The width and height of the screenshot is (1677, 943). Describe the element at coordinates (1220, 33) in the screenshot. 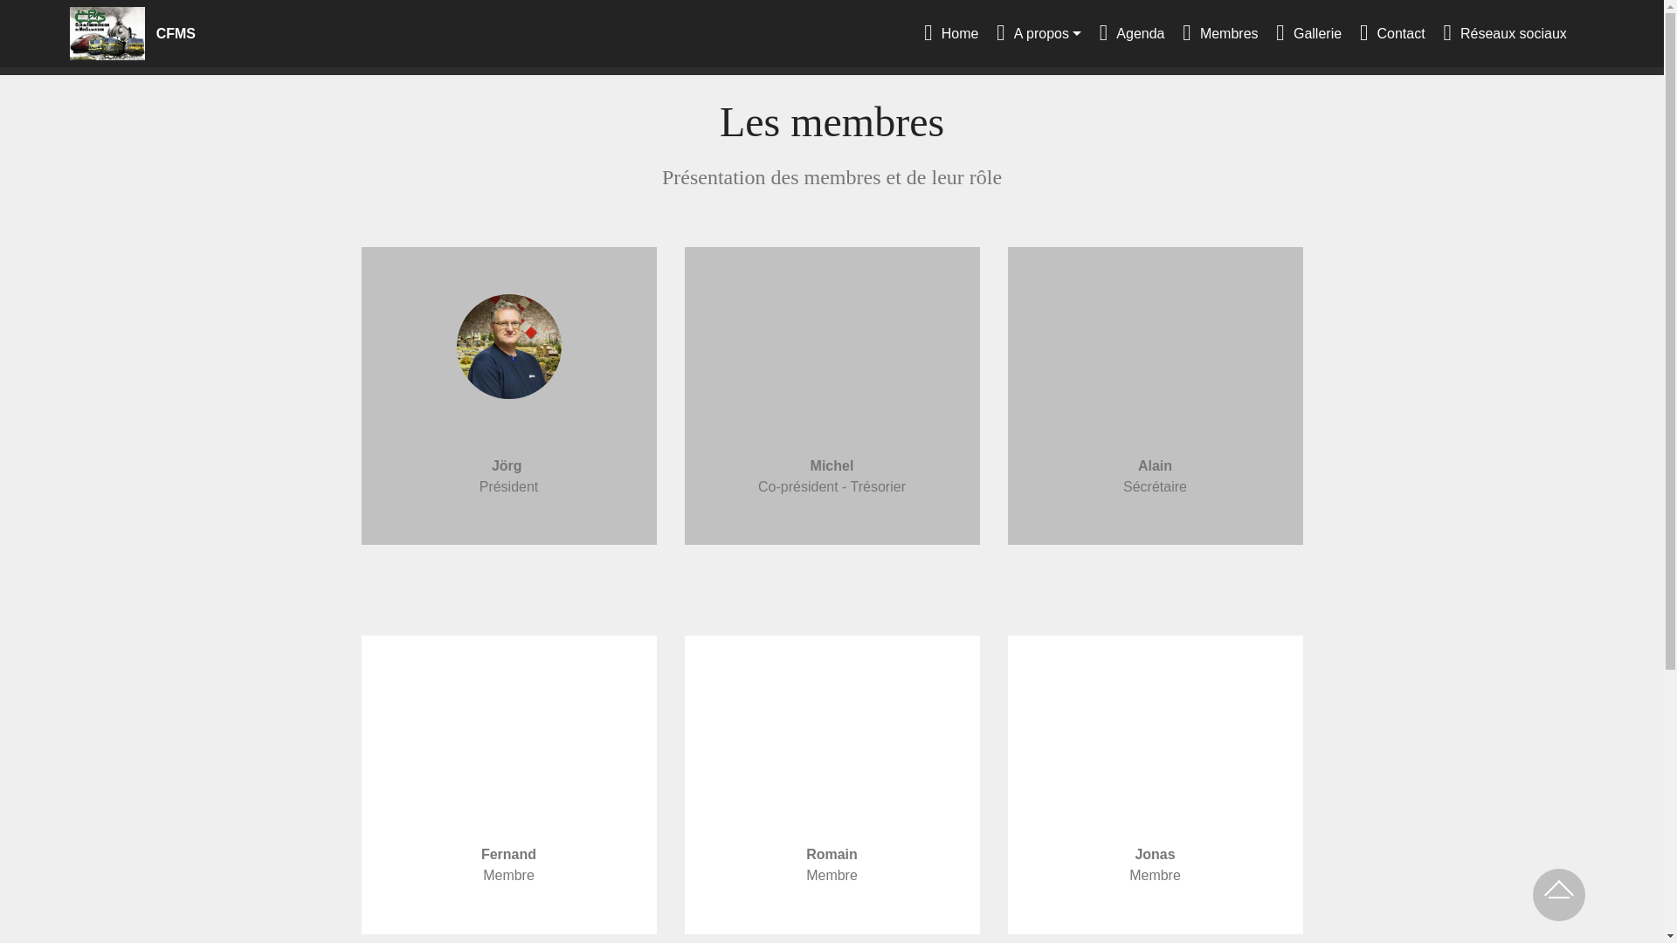

I see `Membres` at that location.